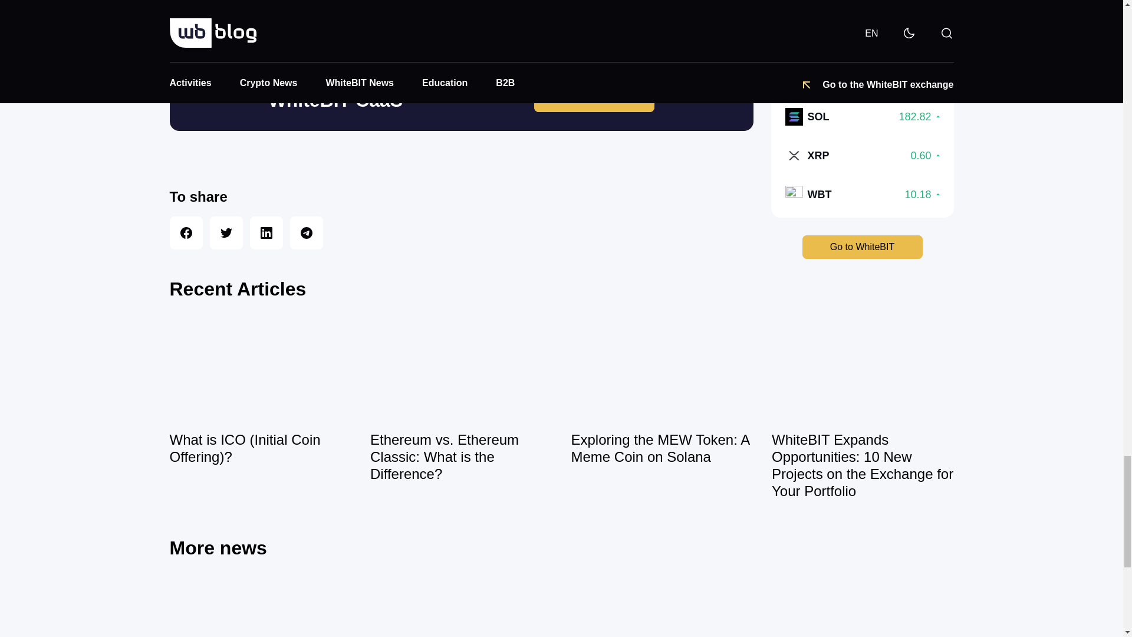 The height and width of the screenshot is (637, 1132). Describe the element at coordinates (594, 100) in the screenshot. I see `Learn more` at that location.